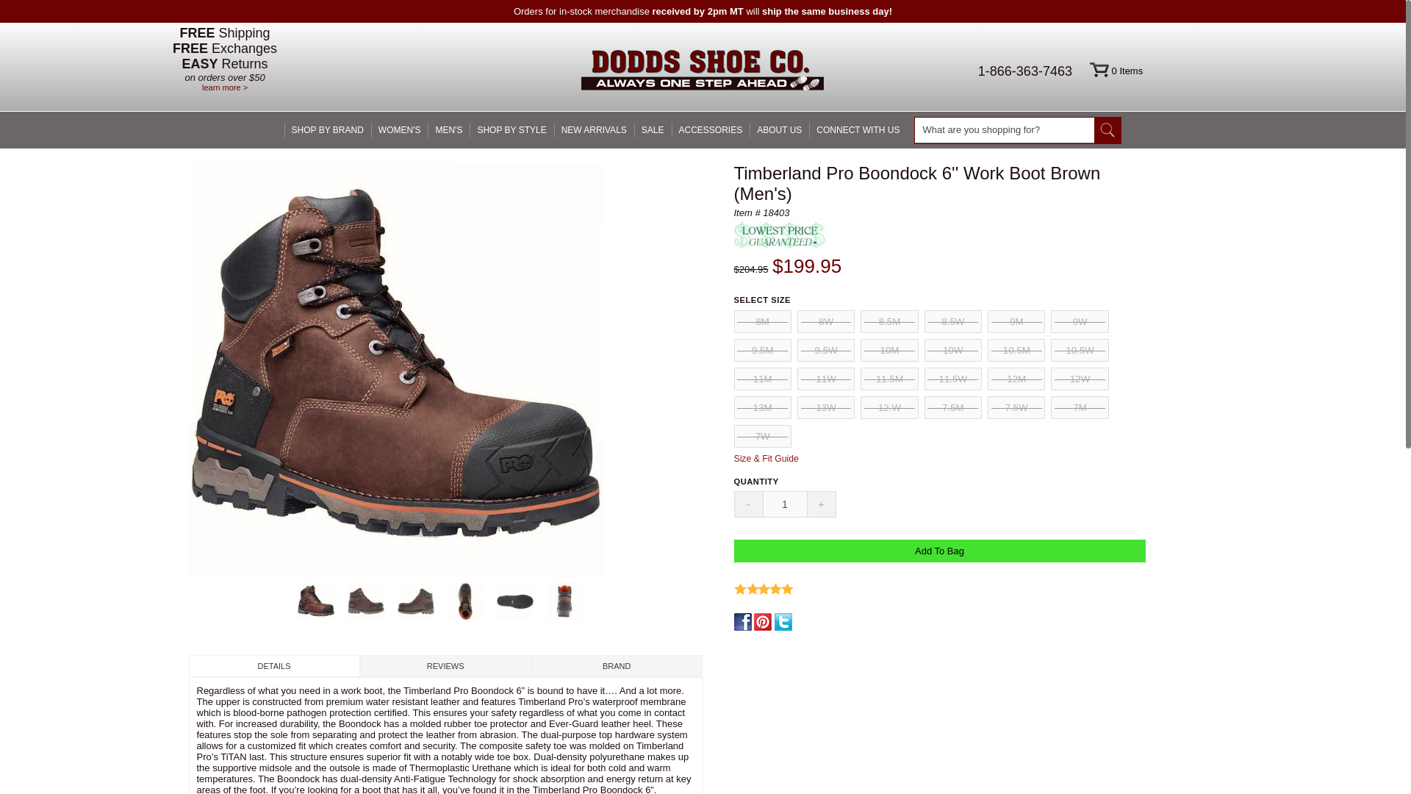 This screenshot has height=794, width=1411. What do you see at coordinates (400, 129) in the screenshot?
I see `WOMEN'S` at bounding box center [400, 129].